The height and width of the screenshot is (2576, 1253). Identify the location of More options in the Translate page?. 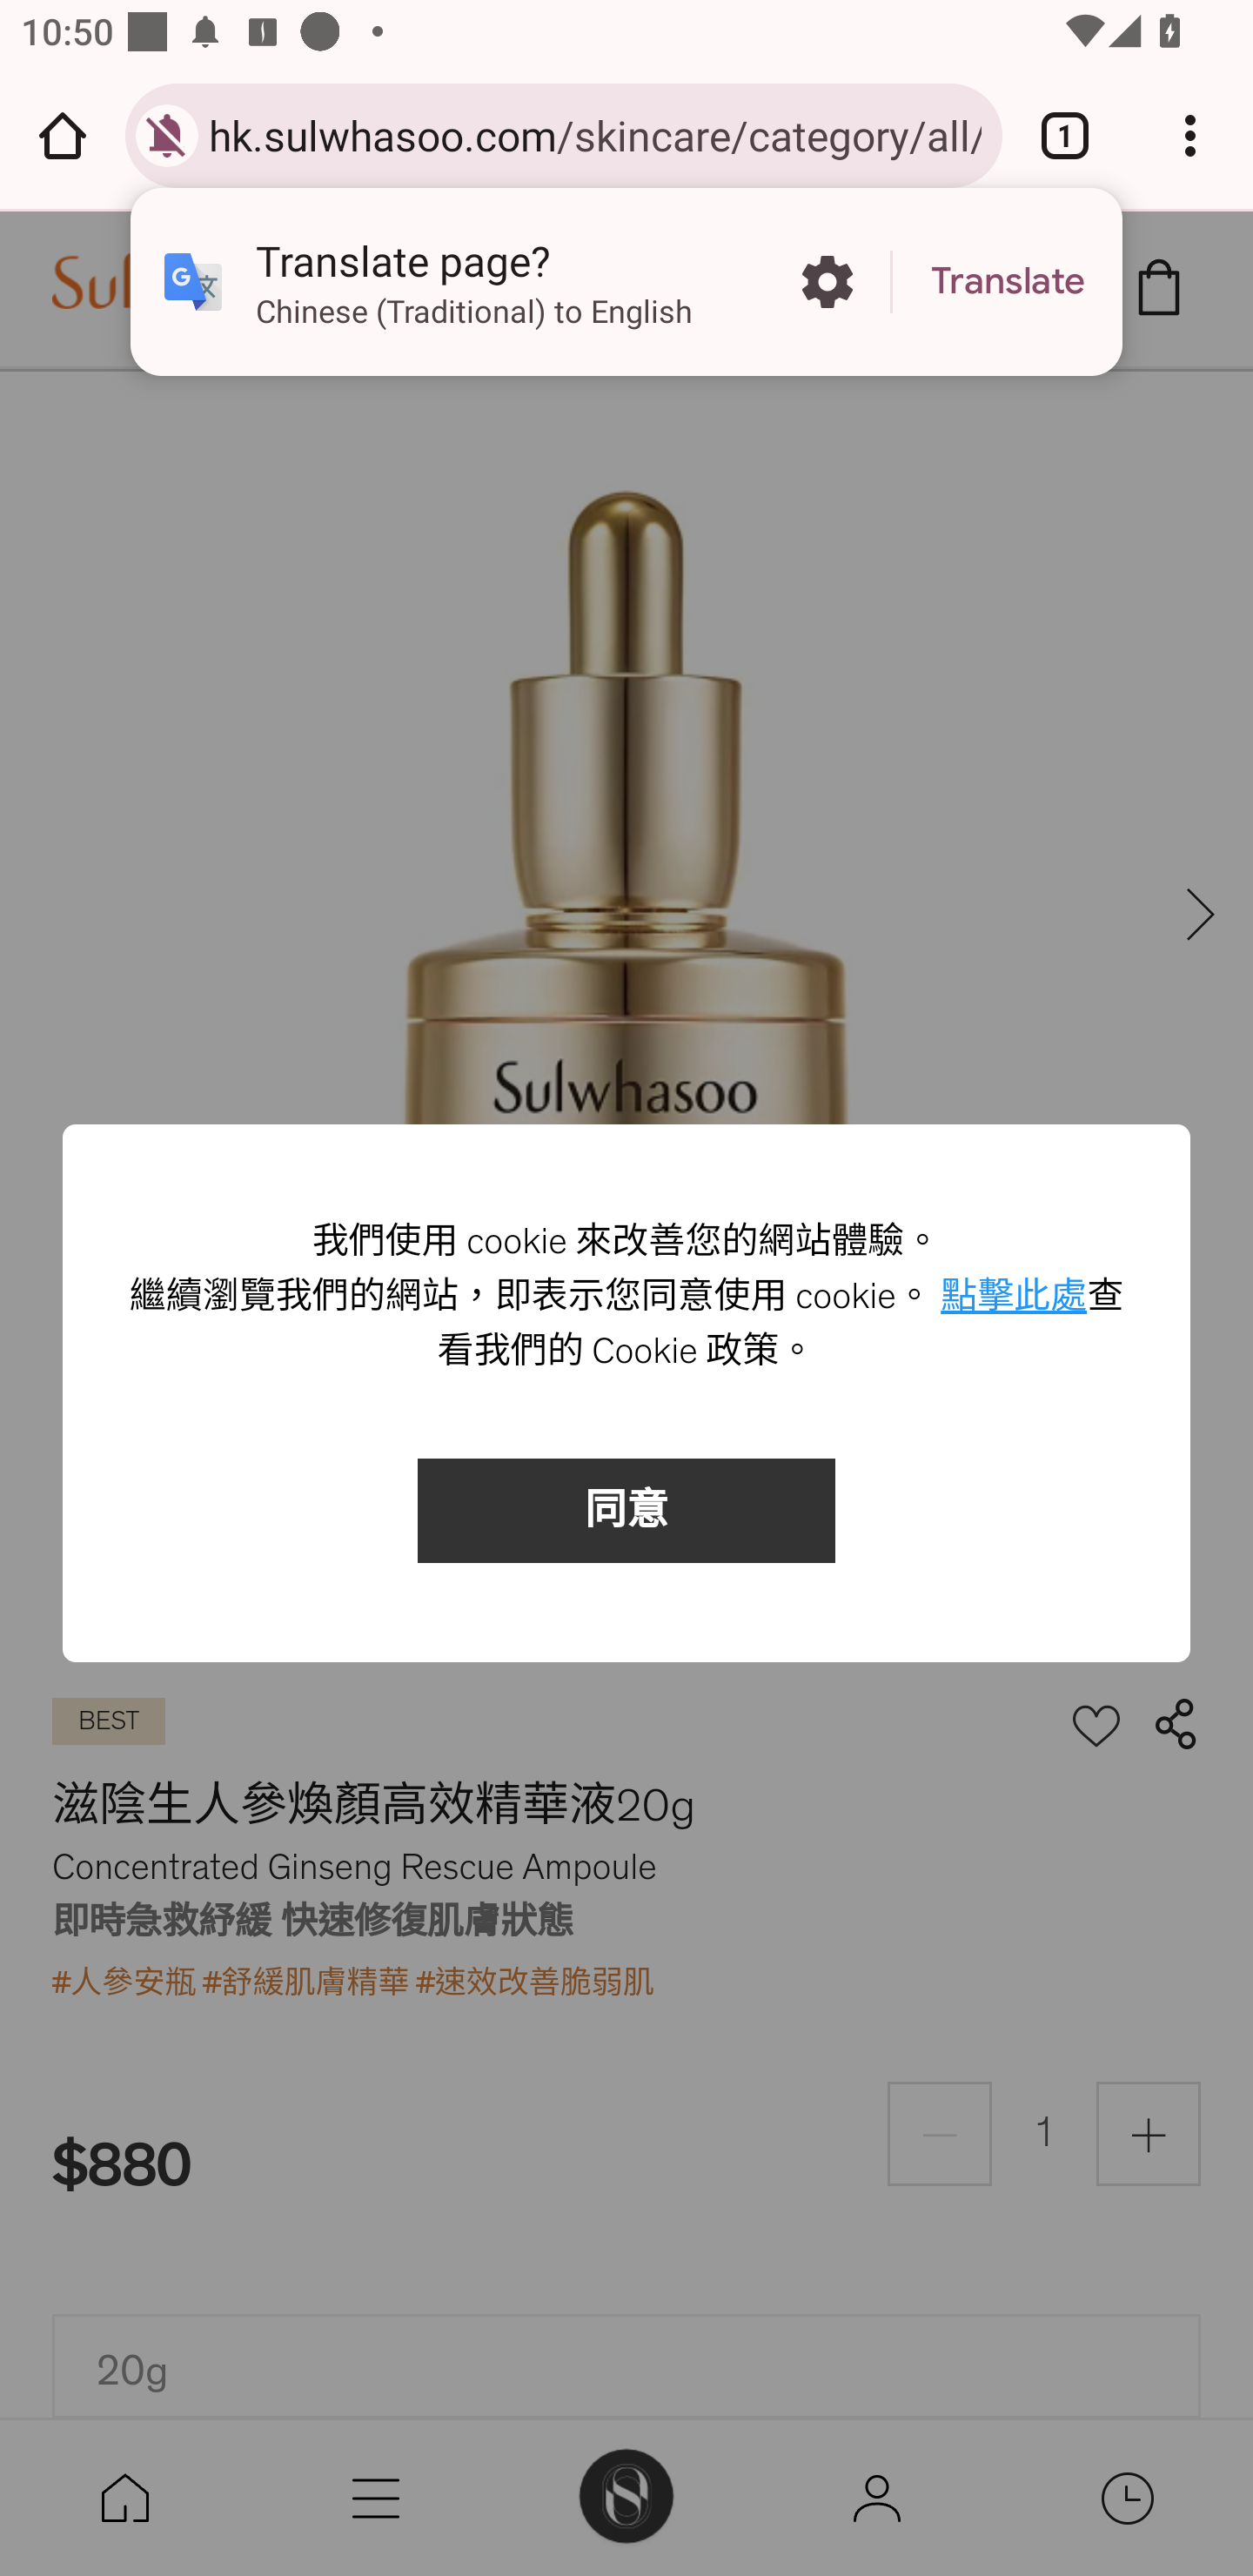
(827, 282).